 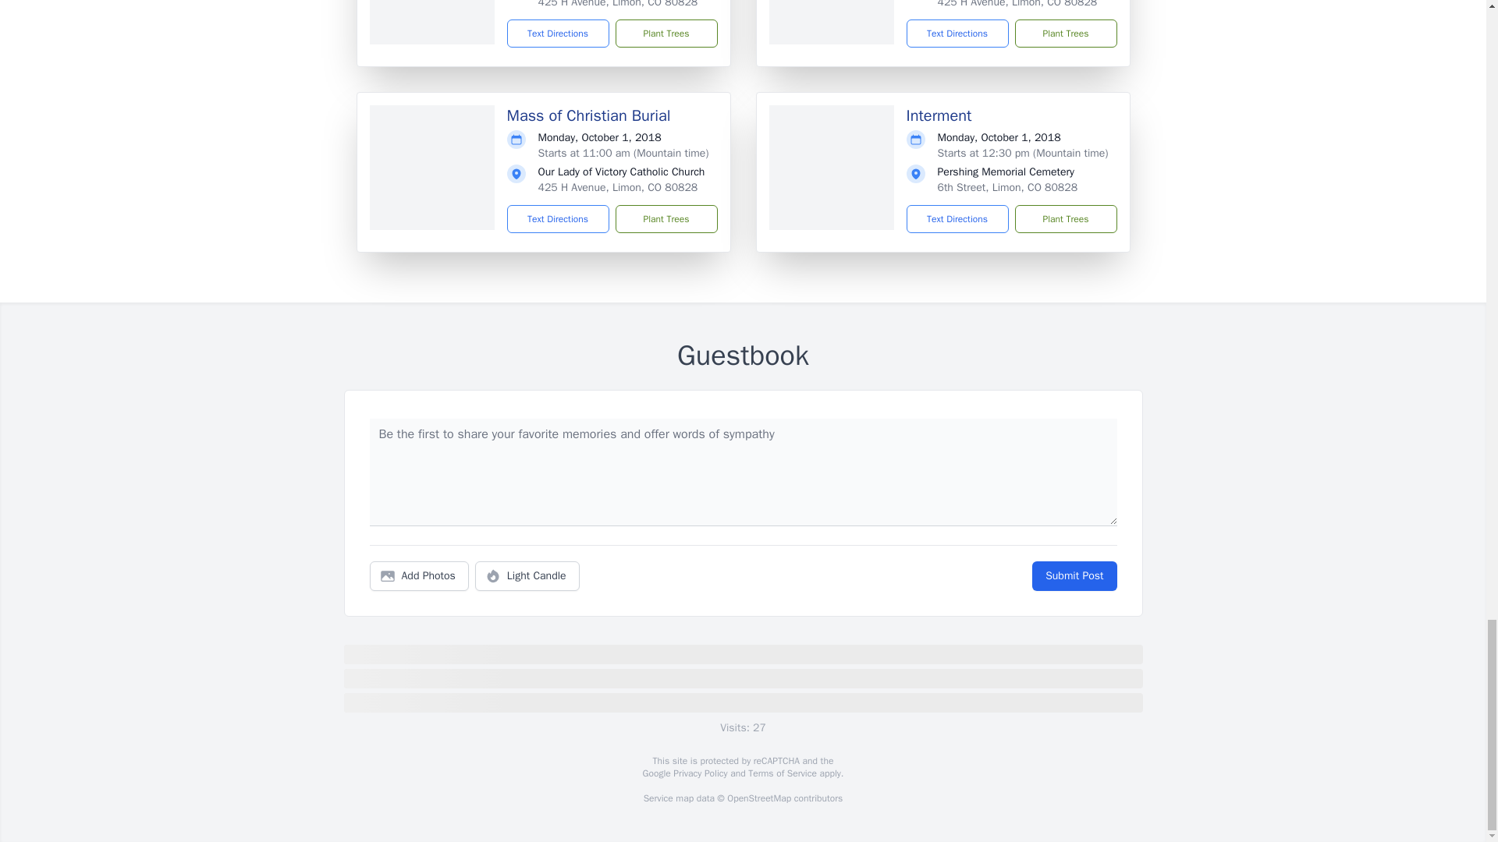 I want to click on Text Directions, so click(x=559, y=219).